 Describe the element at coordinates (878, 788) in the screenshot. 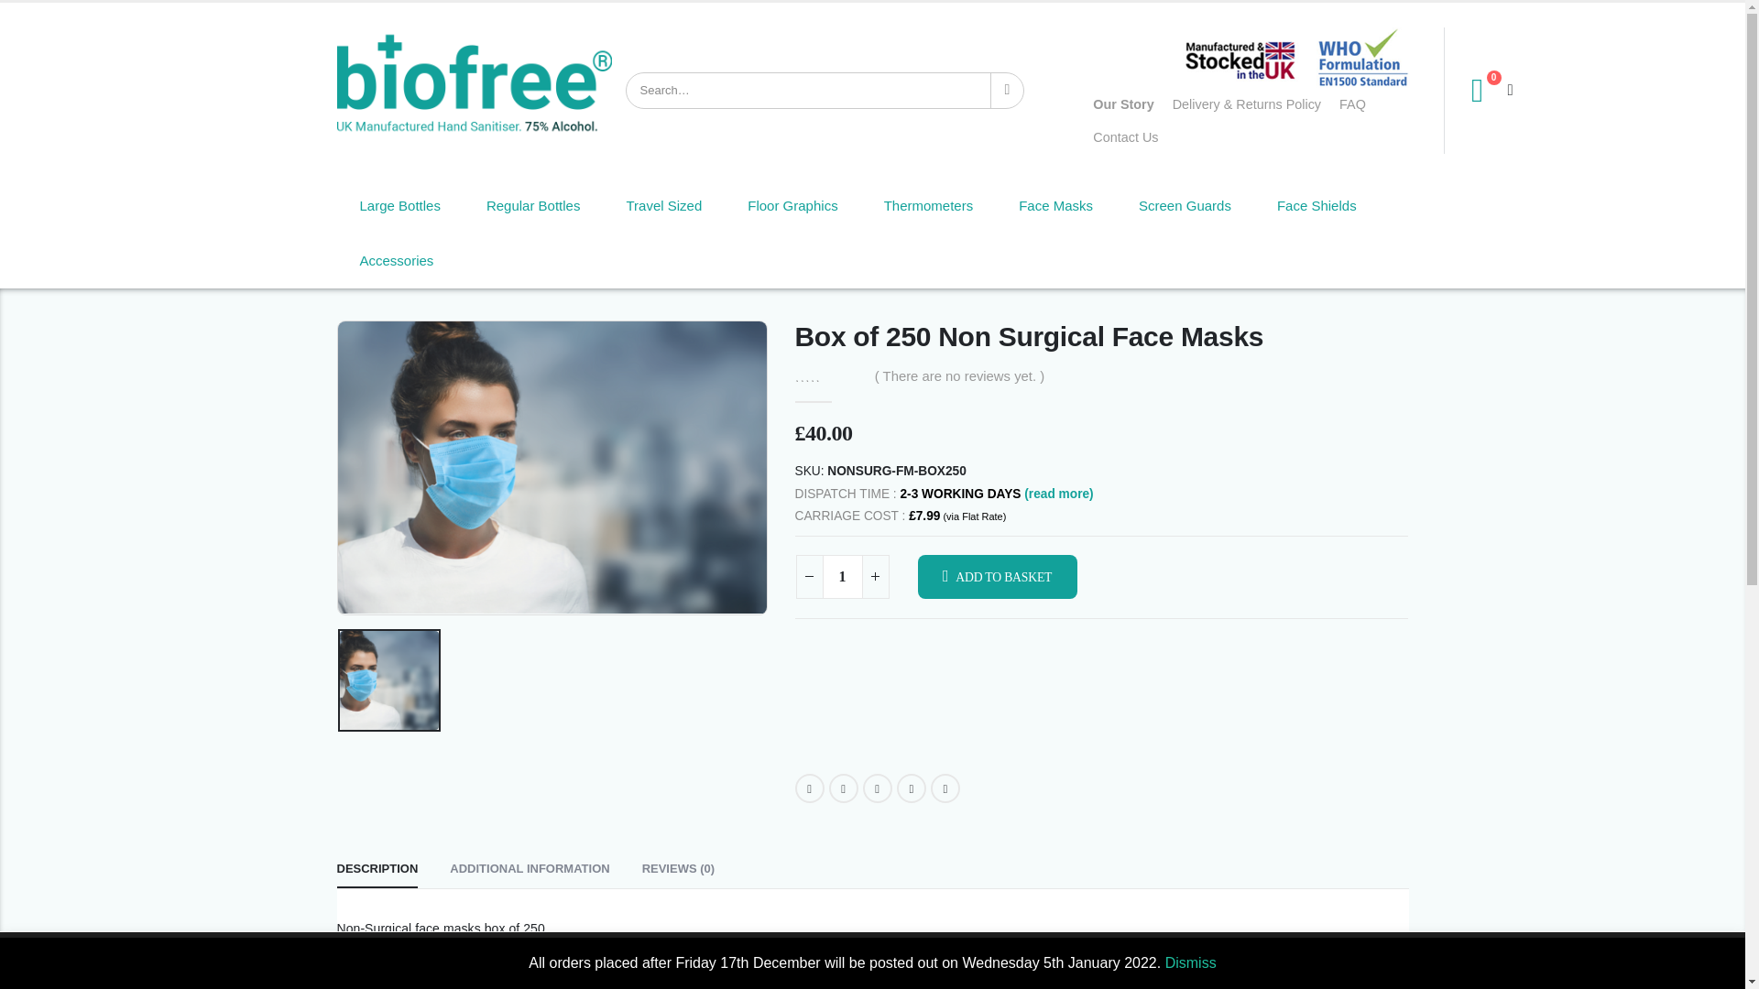

I see `LINKEDIN` at that location.